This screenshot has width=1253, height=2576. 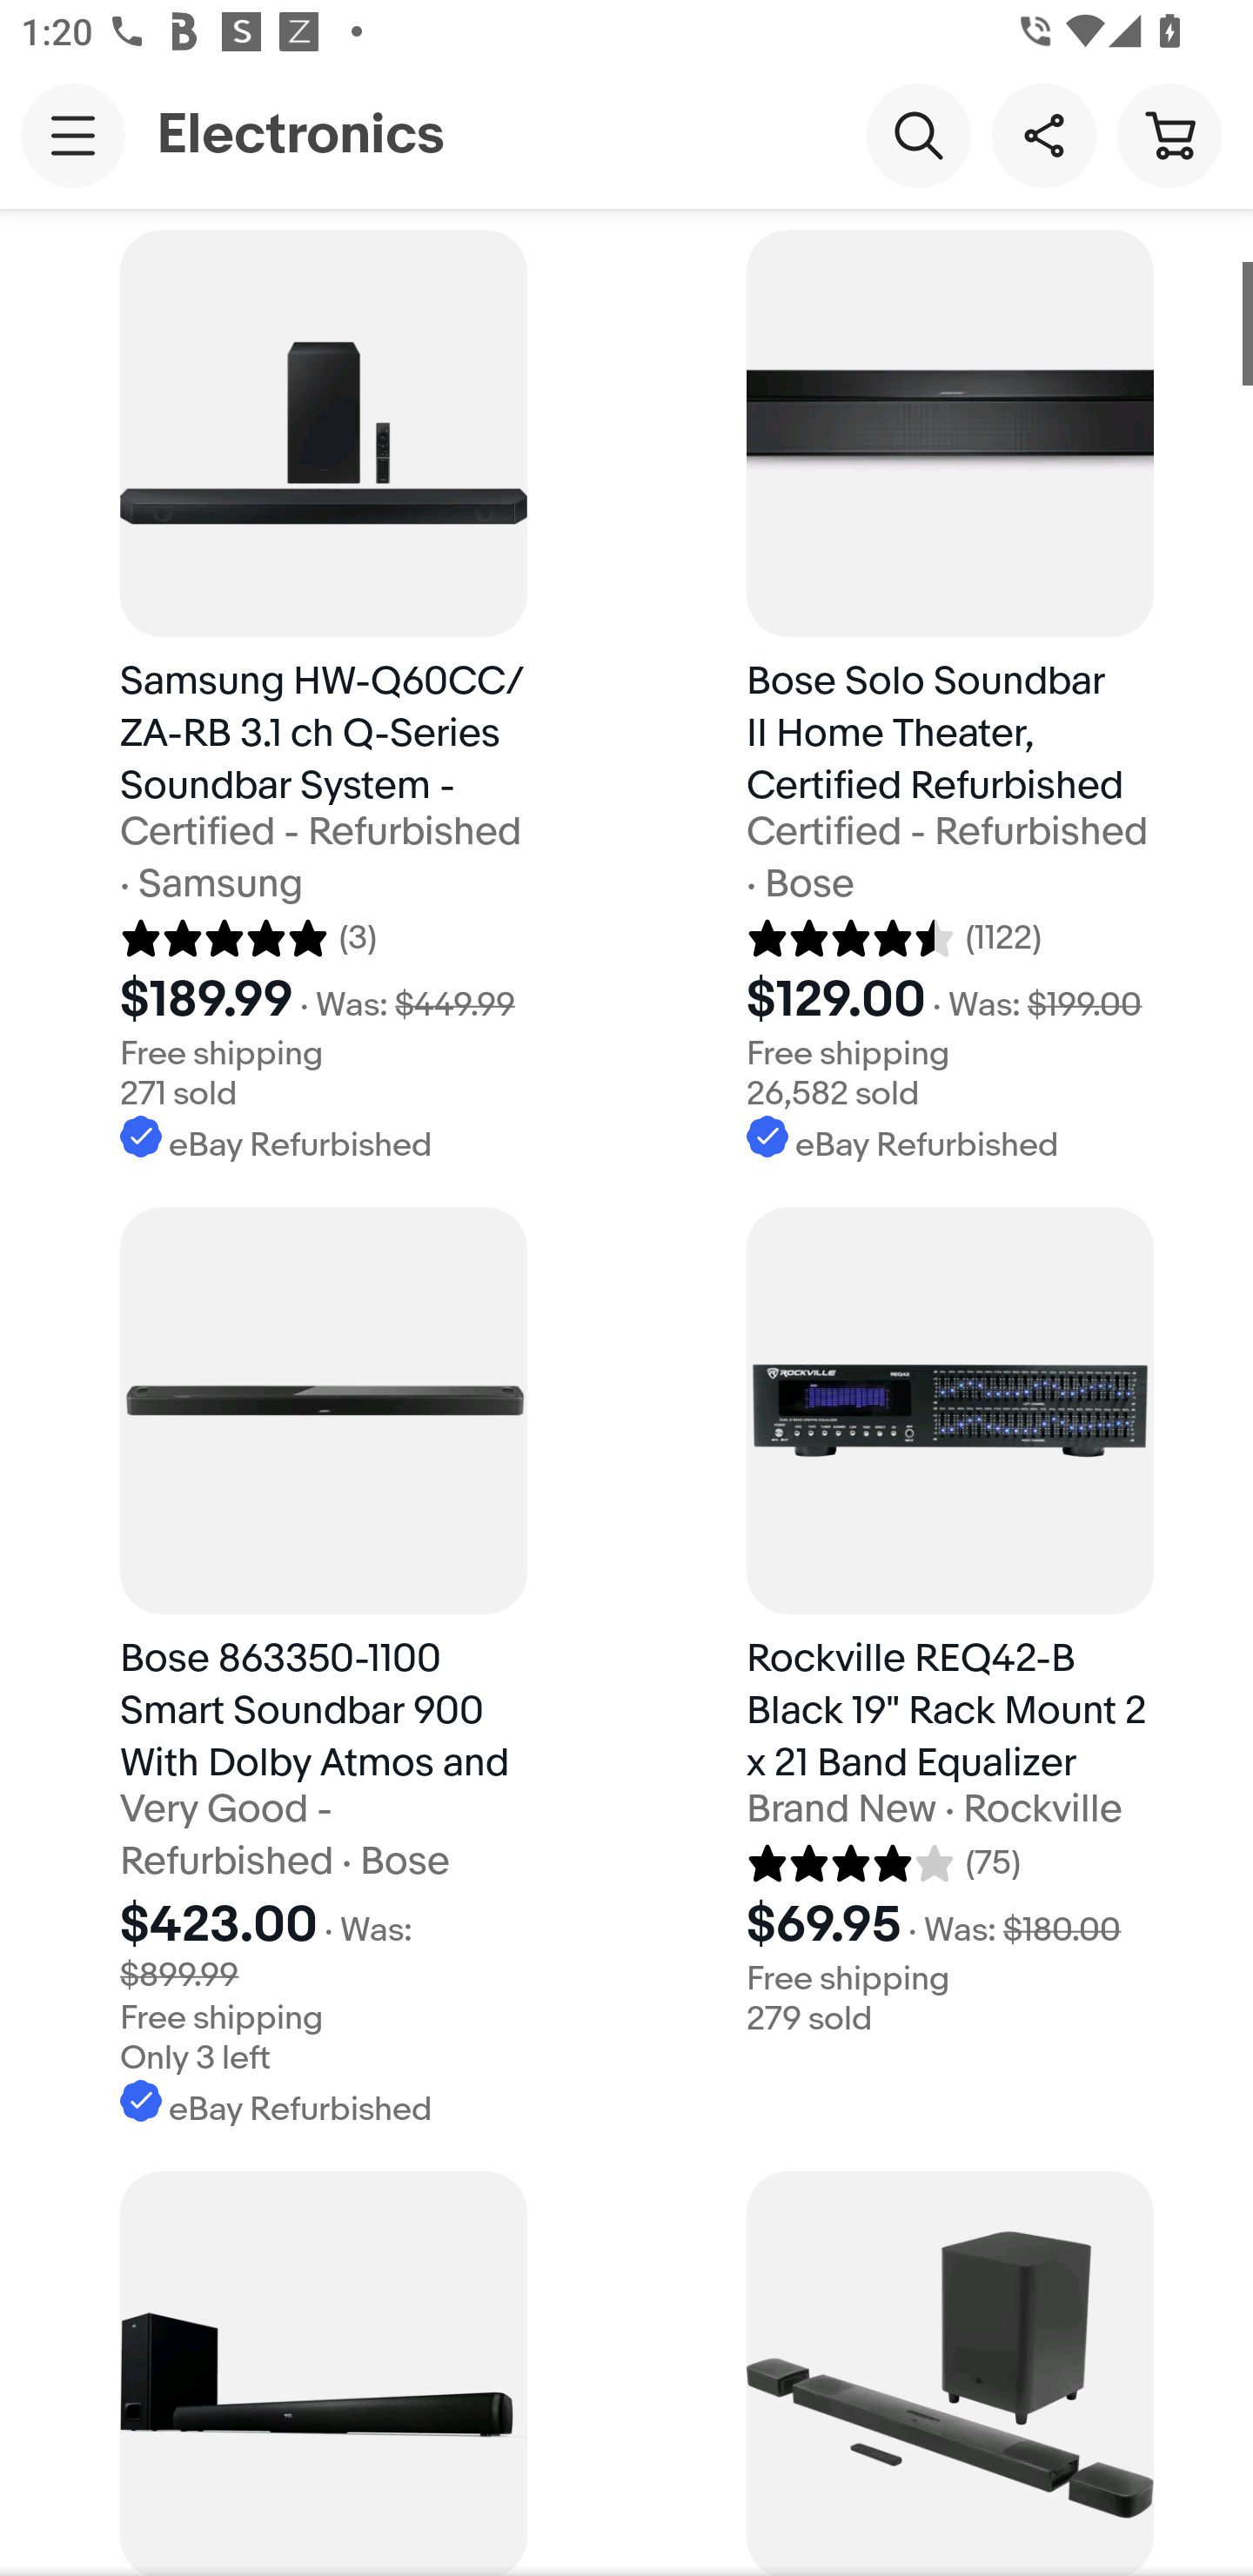 What do you see at coordinates (1043, 134) in the screenshot?
I see `Share this page` at bounding box center [1043, 134].